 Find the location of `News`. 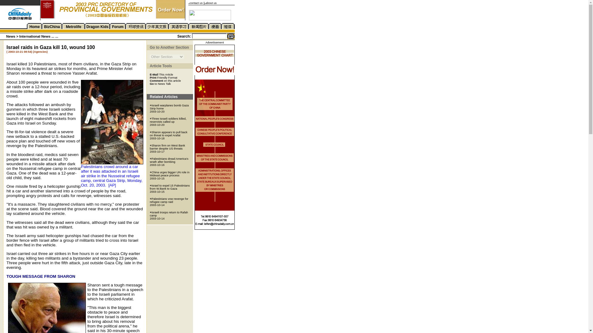

News is located at coordinates (11, 36).